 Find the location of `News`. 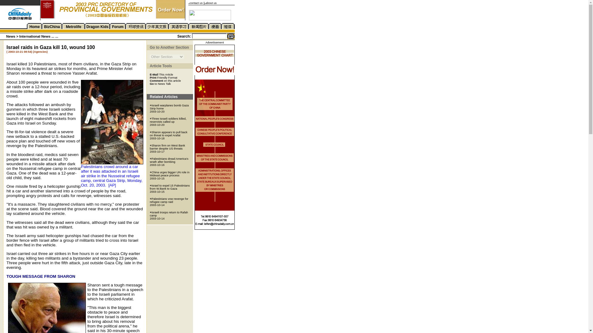

News is located at coordinates (11, 36).